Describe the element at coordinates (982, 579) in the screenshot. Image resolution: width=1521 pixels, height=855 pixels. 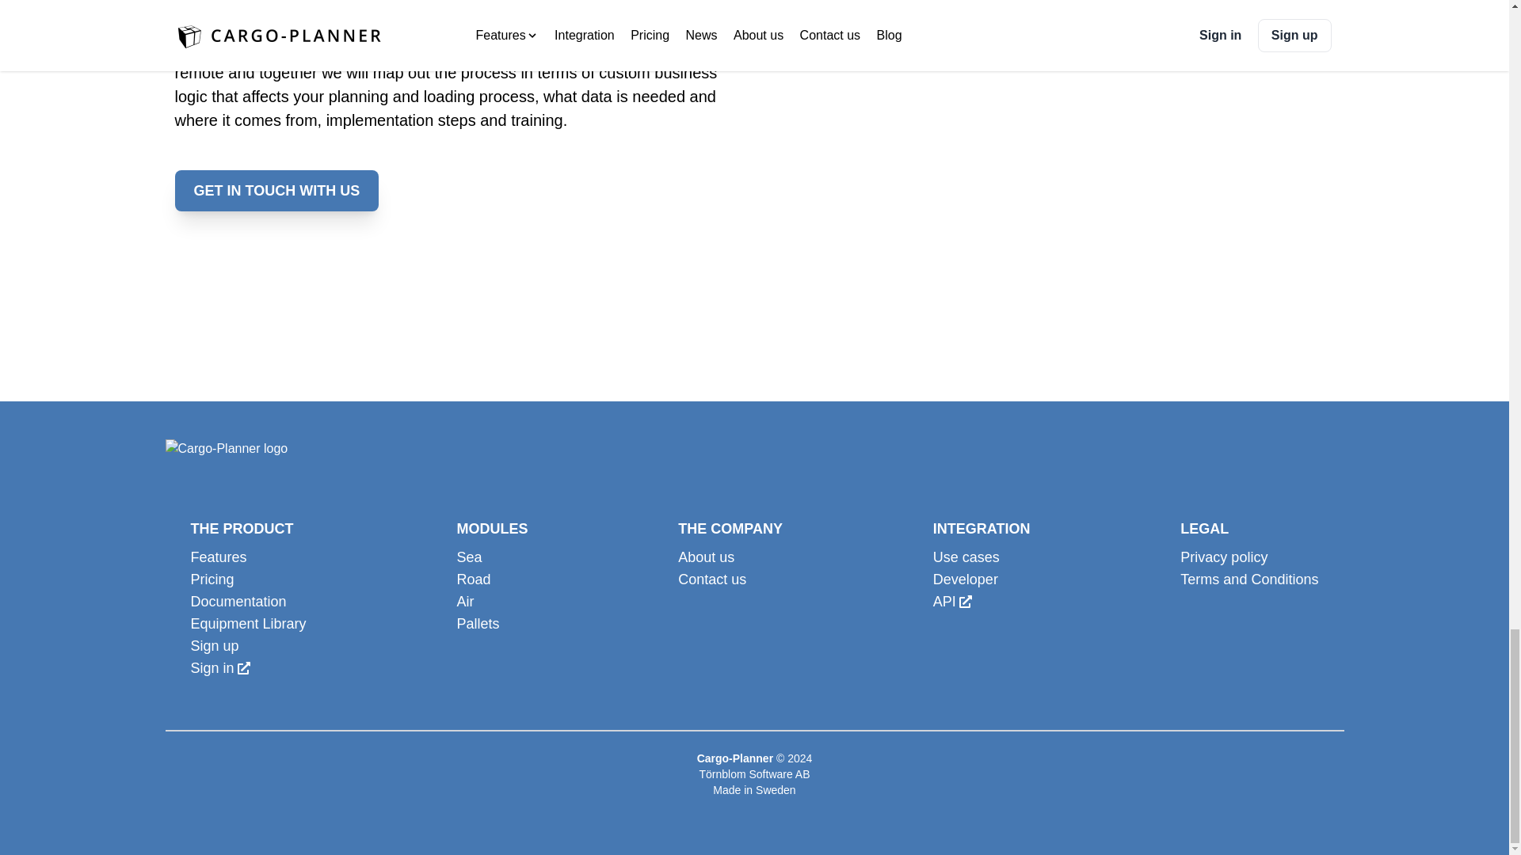
I see `Developer` at that location.